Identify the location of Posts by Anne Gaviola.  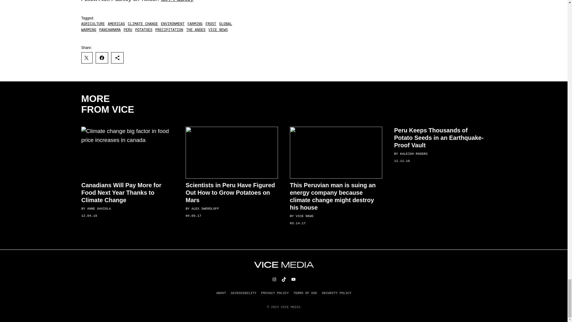
(98, 209).